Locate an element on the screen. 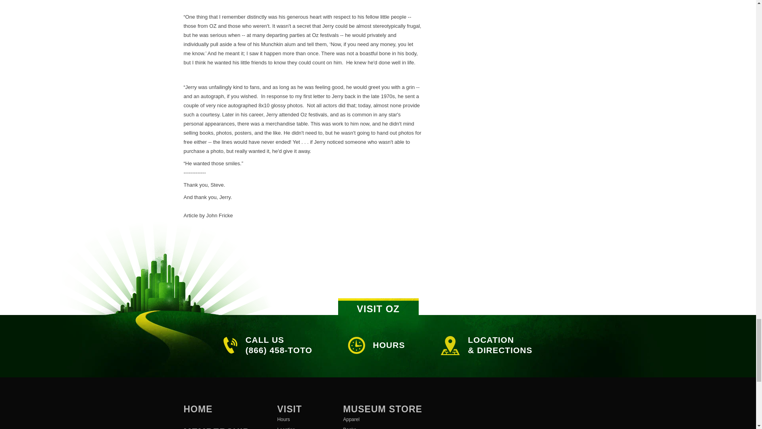  MUSEUM STORE is located at coordinates (383, 409).